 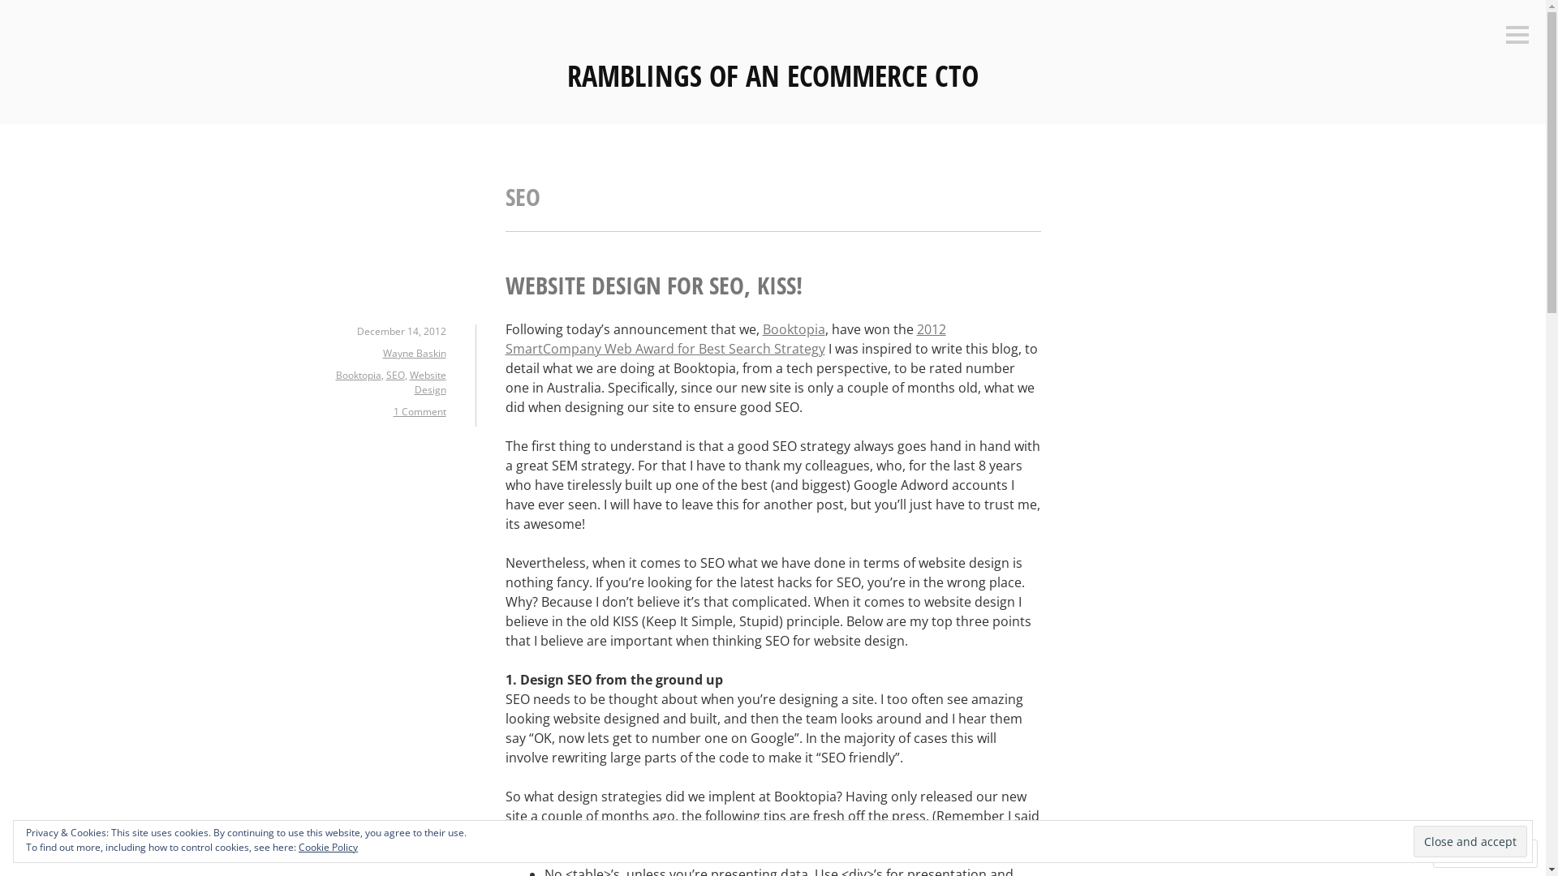 What do you see at coordinates (396, 375) in the screenshot?
I see `SEO` at bounding box center [396, 375].